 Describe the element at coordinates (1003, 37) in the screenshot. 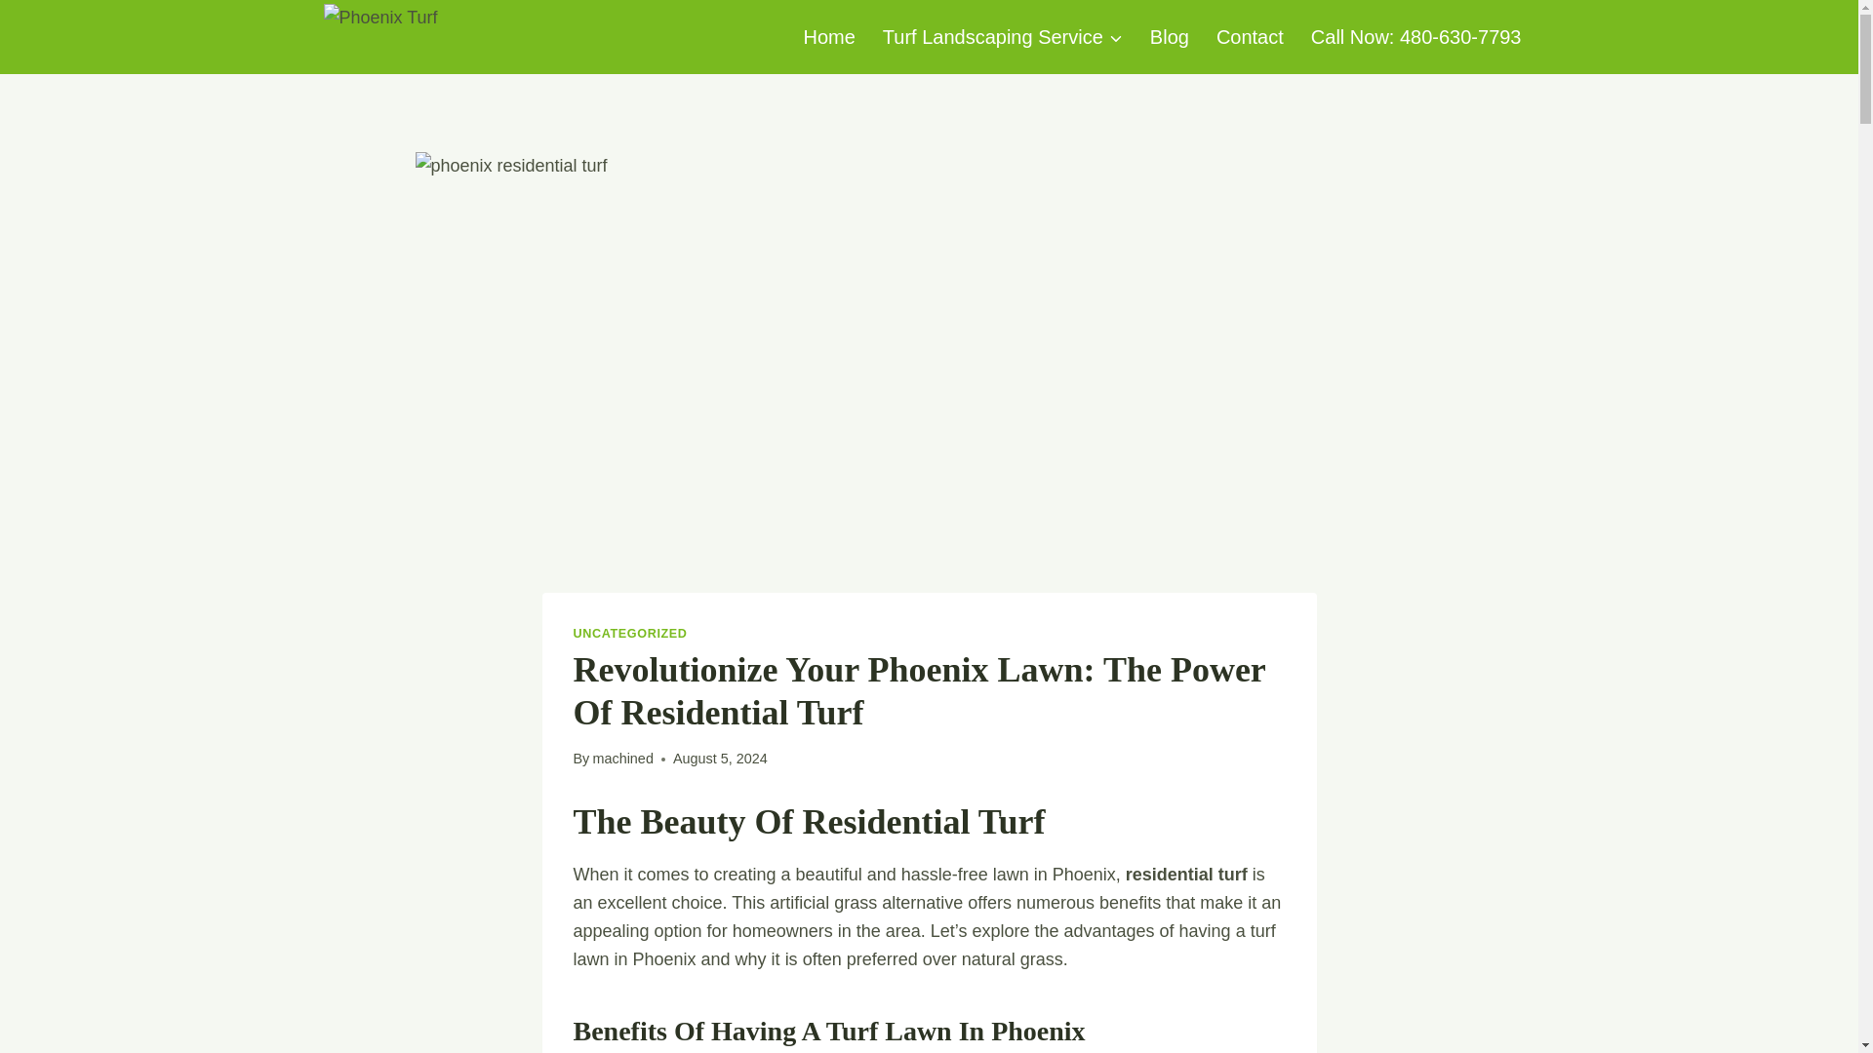

I see `Turf Landscaping Service` at that location.